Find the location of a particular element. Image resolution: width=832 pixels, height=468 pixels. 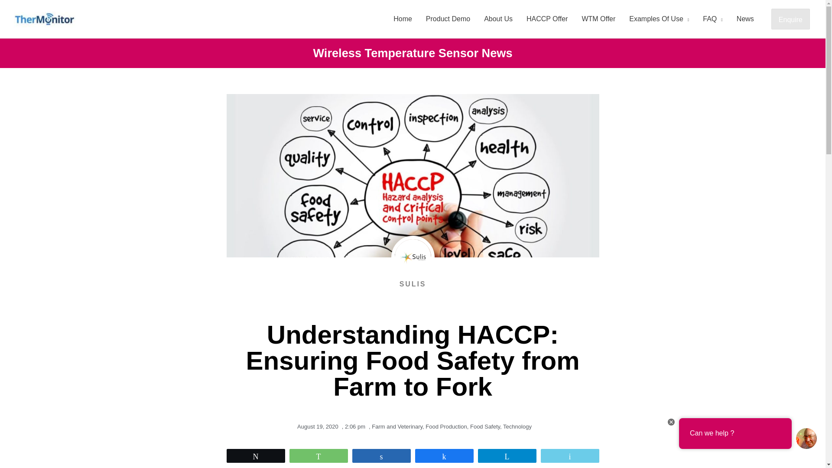

August 19, 2020 is located at coordinates (316, 426).